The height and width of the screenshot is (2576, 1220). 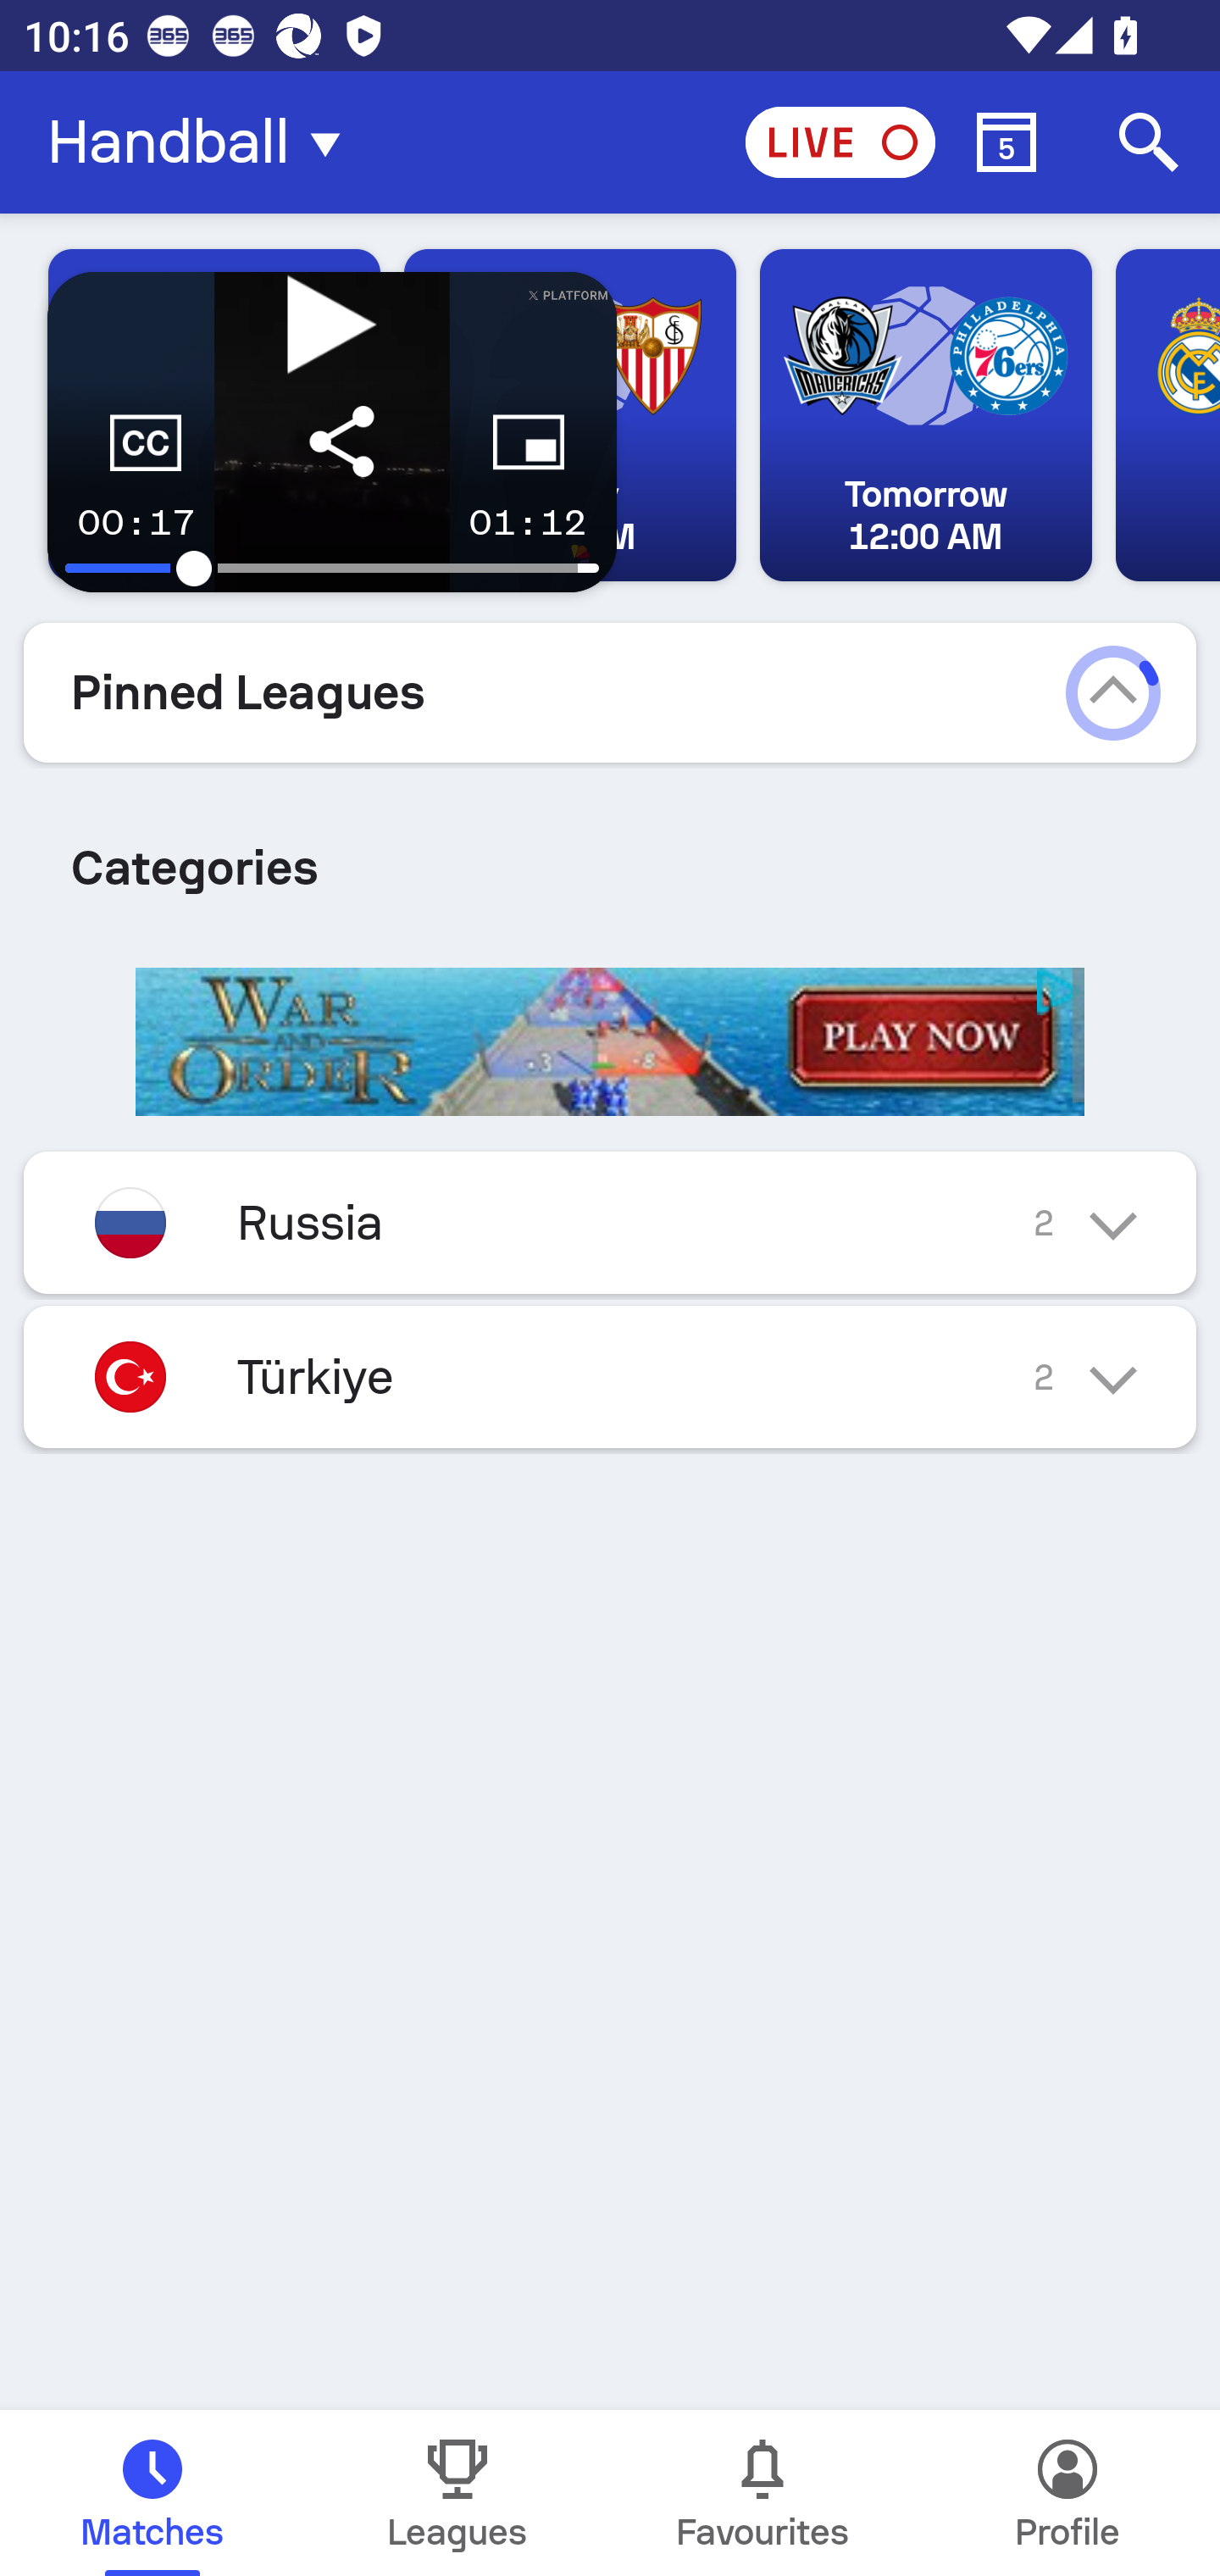 What do you see at coordinates (1061, 991) in the screenshot?
I see `privacy` at bounding box center [1061, 991].